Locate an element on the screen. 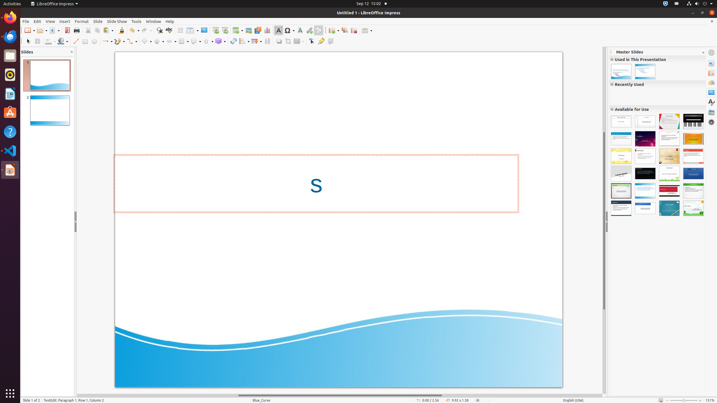  Media is located at coordinates (258, 30).